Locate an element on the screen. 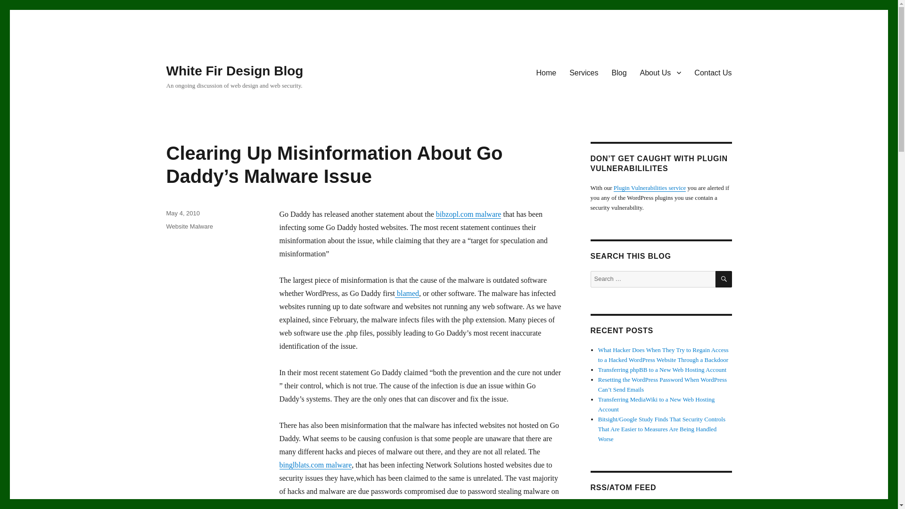 Image resolution: width=905 pixels, height=509 pixels. Contact Us is located at coordinates (713, 72).